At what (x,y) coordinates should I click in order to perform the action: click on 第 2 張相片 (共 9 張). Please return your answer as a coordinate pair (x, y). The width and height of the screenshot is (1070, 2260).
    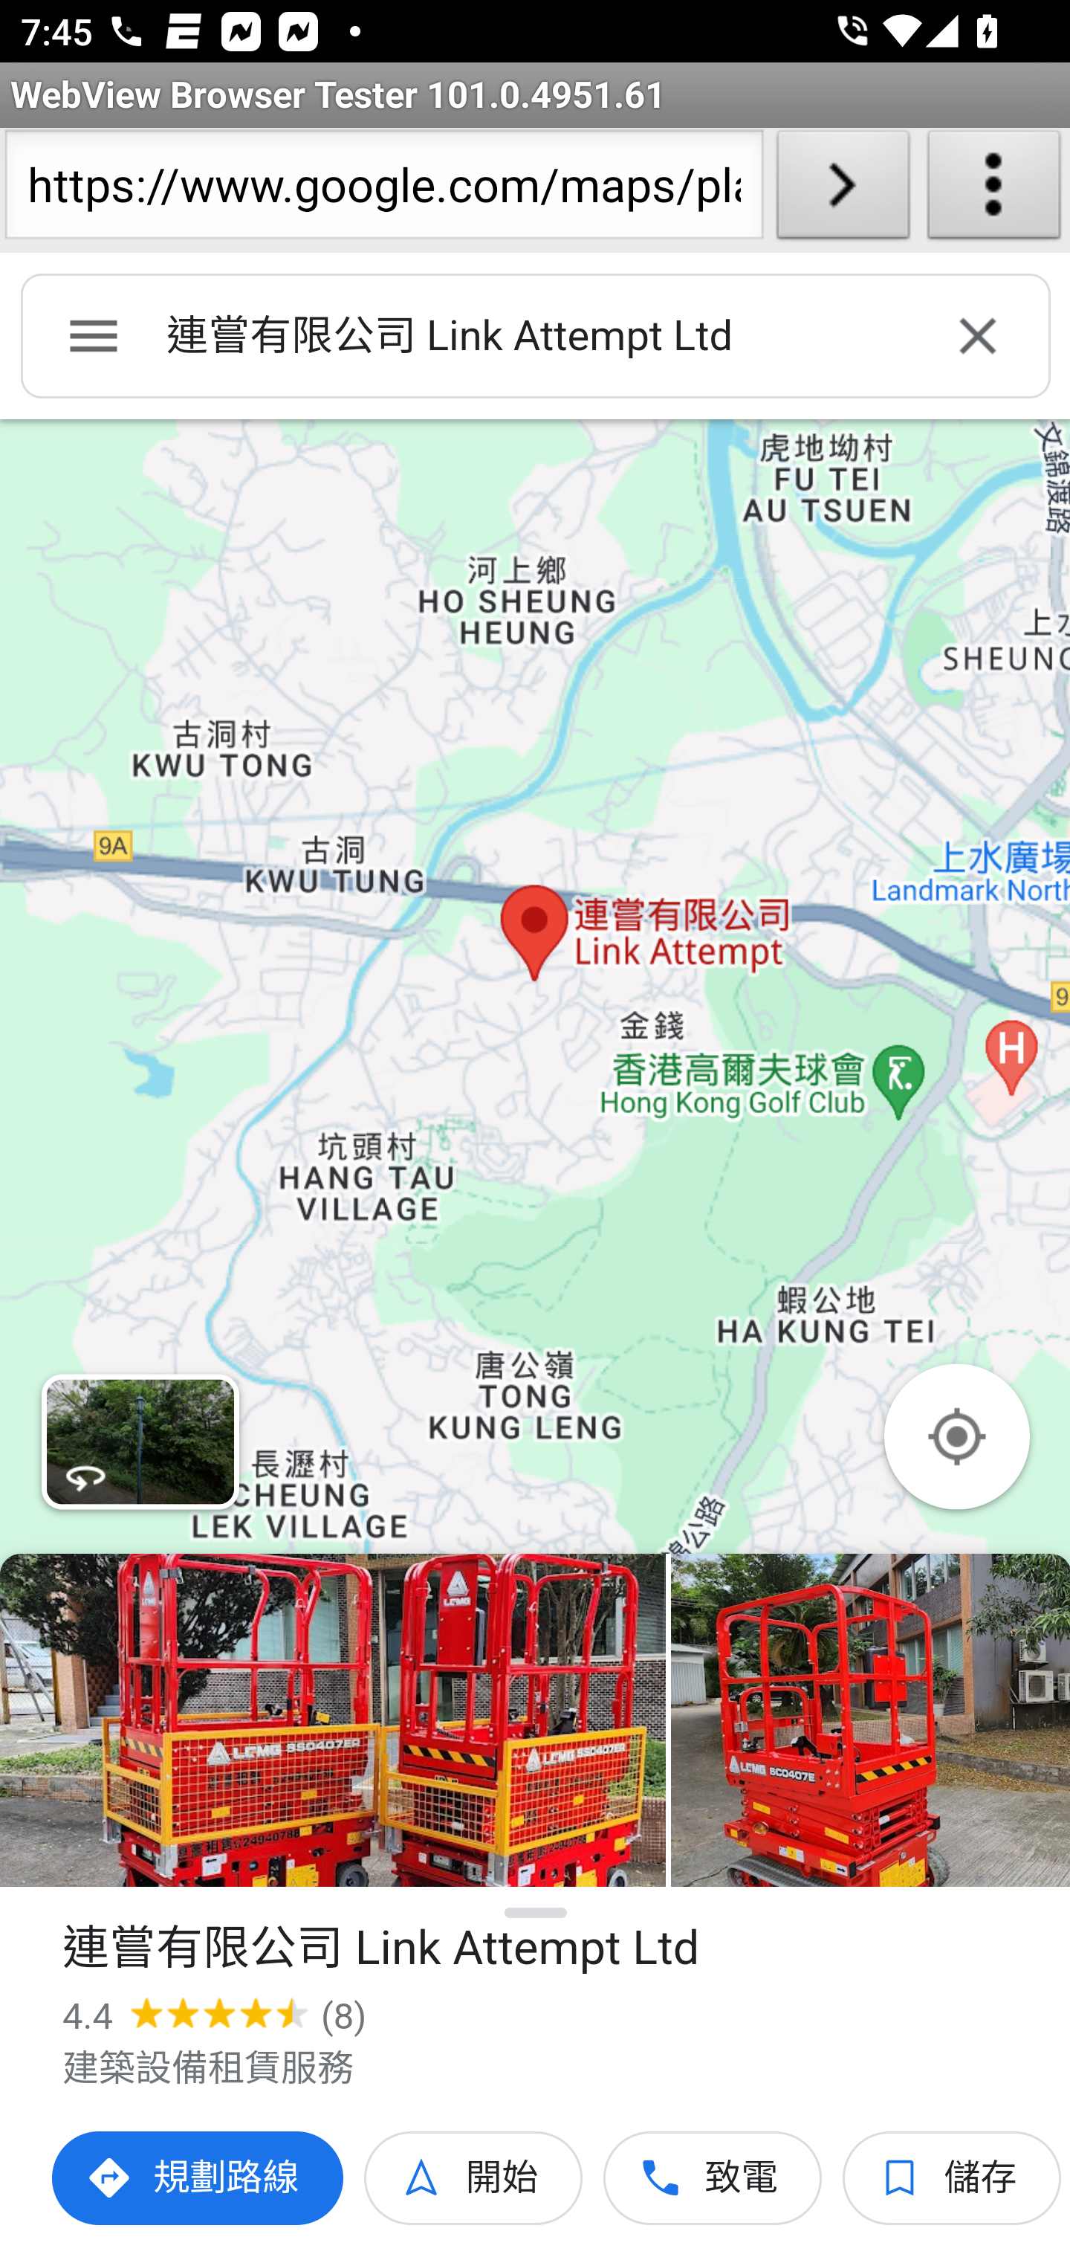
    Looking at the image, I should click on (870, 1720).